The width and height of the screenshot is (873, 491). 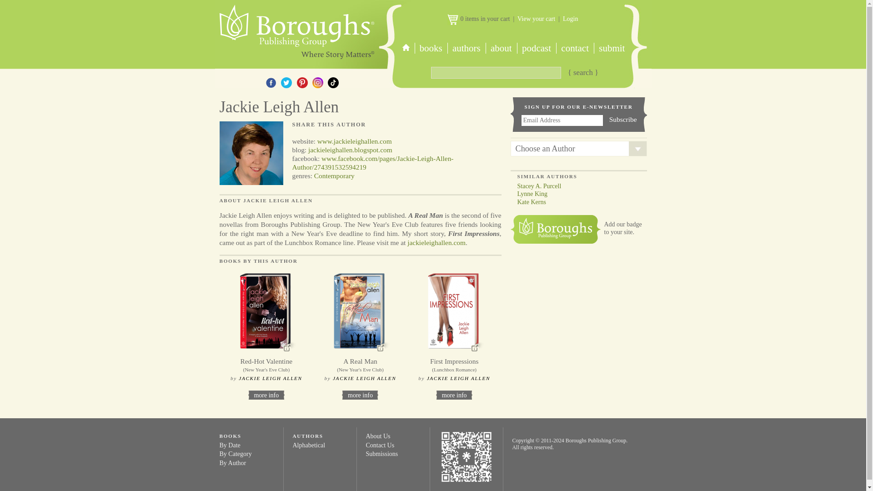 I want to click on authors, so click(x=466, y=48).